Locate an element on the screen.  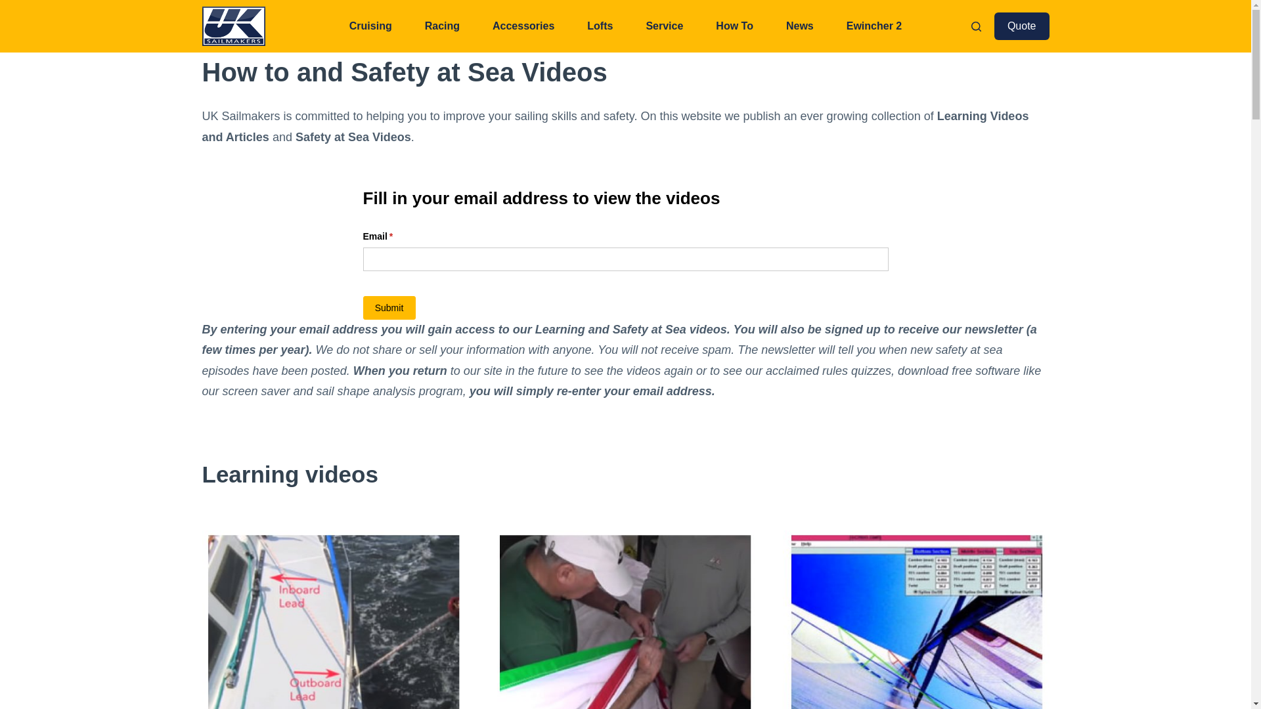
Skip to content is located at coordinates (13, 7).